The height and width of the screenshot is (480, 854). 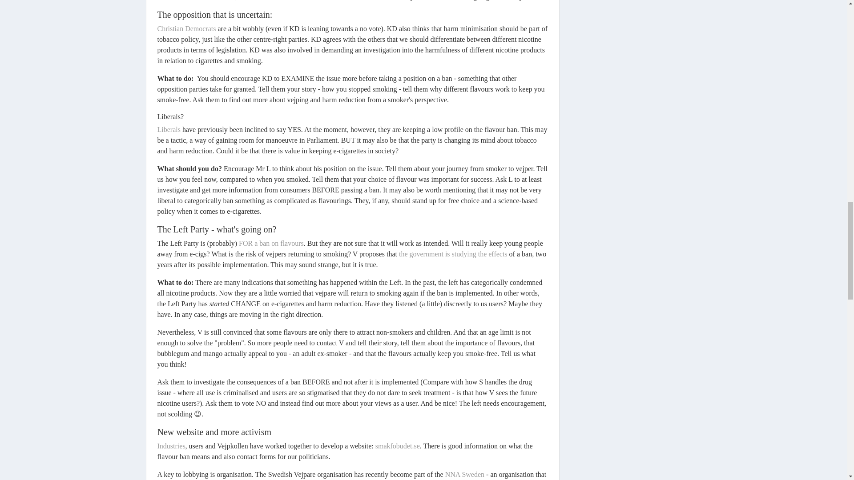 I want to click on Liberals, so click(x=169, y=129).